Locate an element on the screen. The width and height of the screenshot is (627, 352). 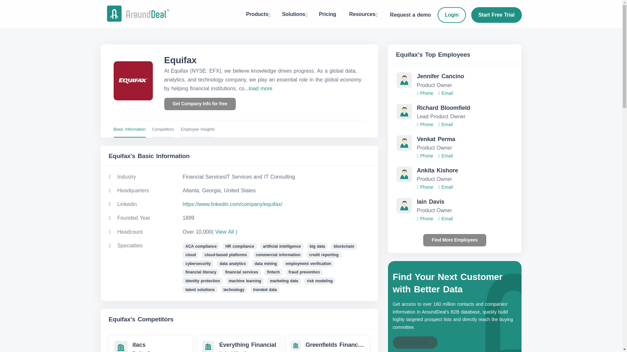
marketing data is located at coordinates (284, 281).